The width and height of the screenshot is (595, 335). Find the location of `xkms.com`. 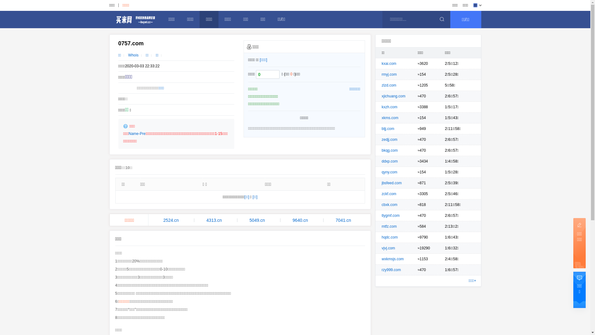

xkms.com is located at coordinates (390, 118).